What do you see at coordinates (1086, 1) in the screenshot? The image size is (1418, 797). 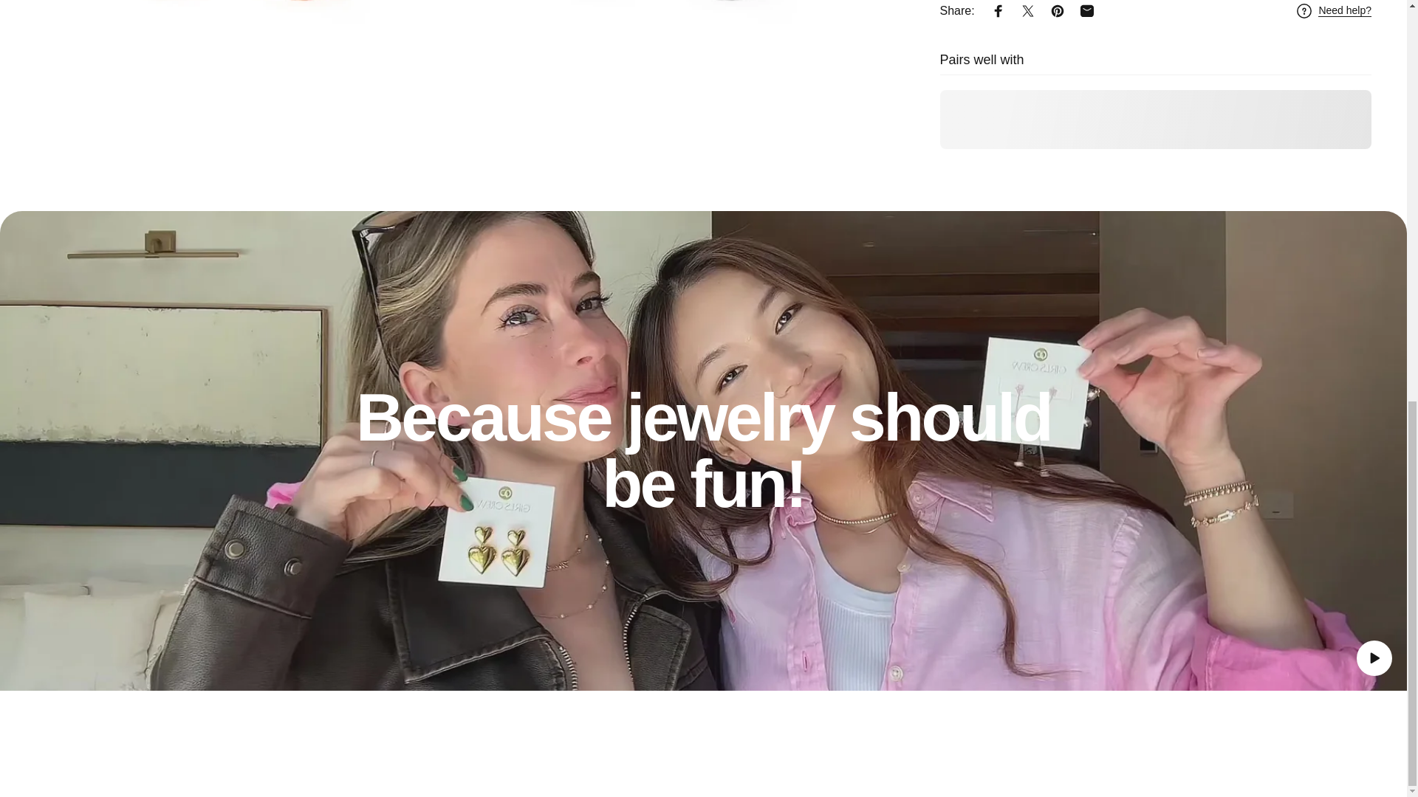 I see `Share by Email` at bounding box center [1086, 1].